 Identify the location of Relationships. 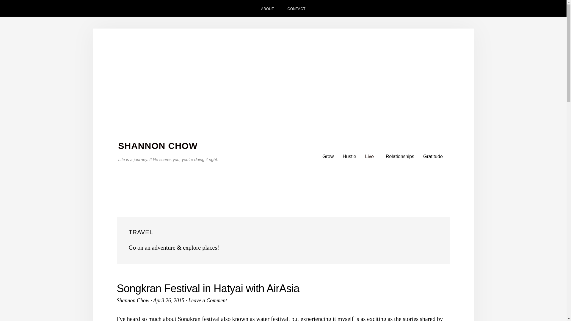
(400, 156).